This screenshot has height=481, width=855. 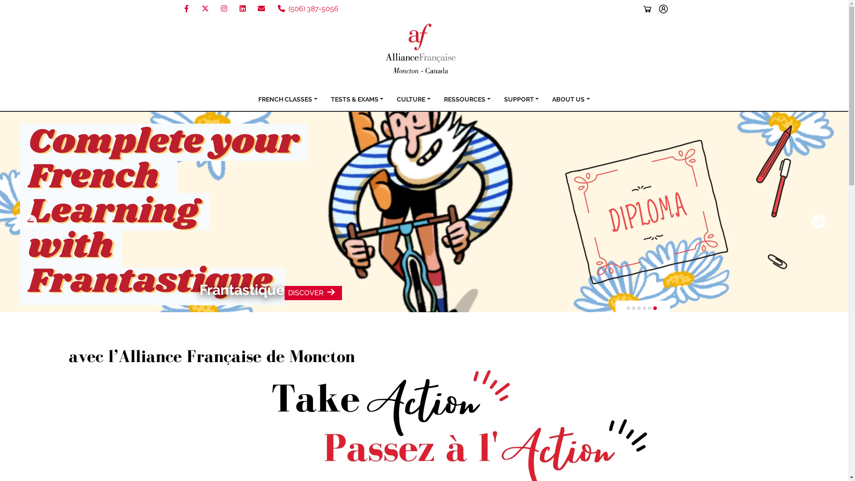 I want to click on SUPPORT, so click(x=522, y=100).